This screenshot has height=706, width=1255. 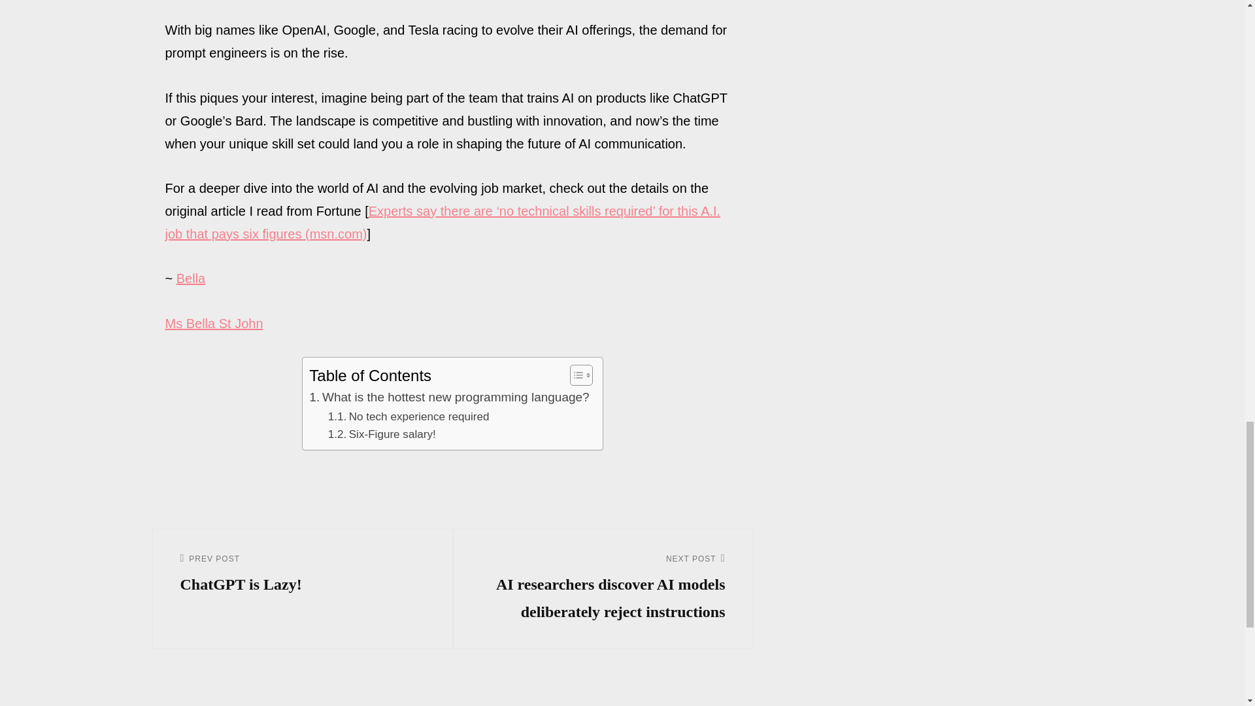 What do you see at coordinates (408, 417) in the screenshot?
I see `Ms Bella St John` at bounding box center [408, 417].